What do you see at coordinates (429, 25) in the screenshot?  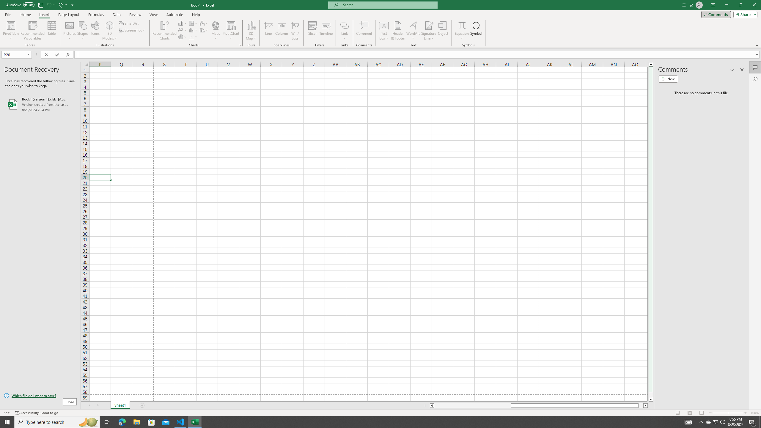 I see `Signature Line` at bounding box center [429, 25].